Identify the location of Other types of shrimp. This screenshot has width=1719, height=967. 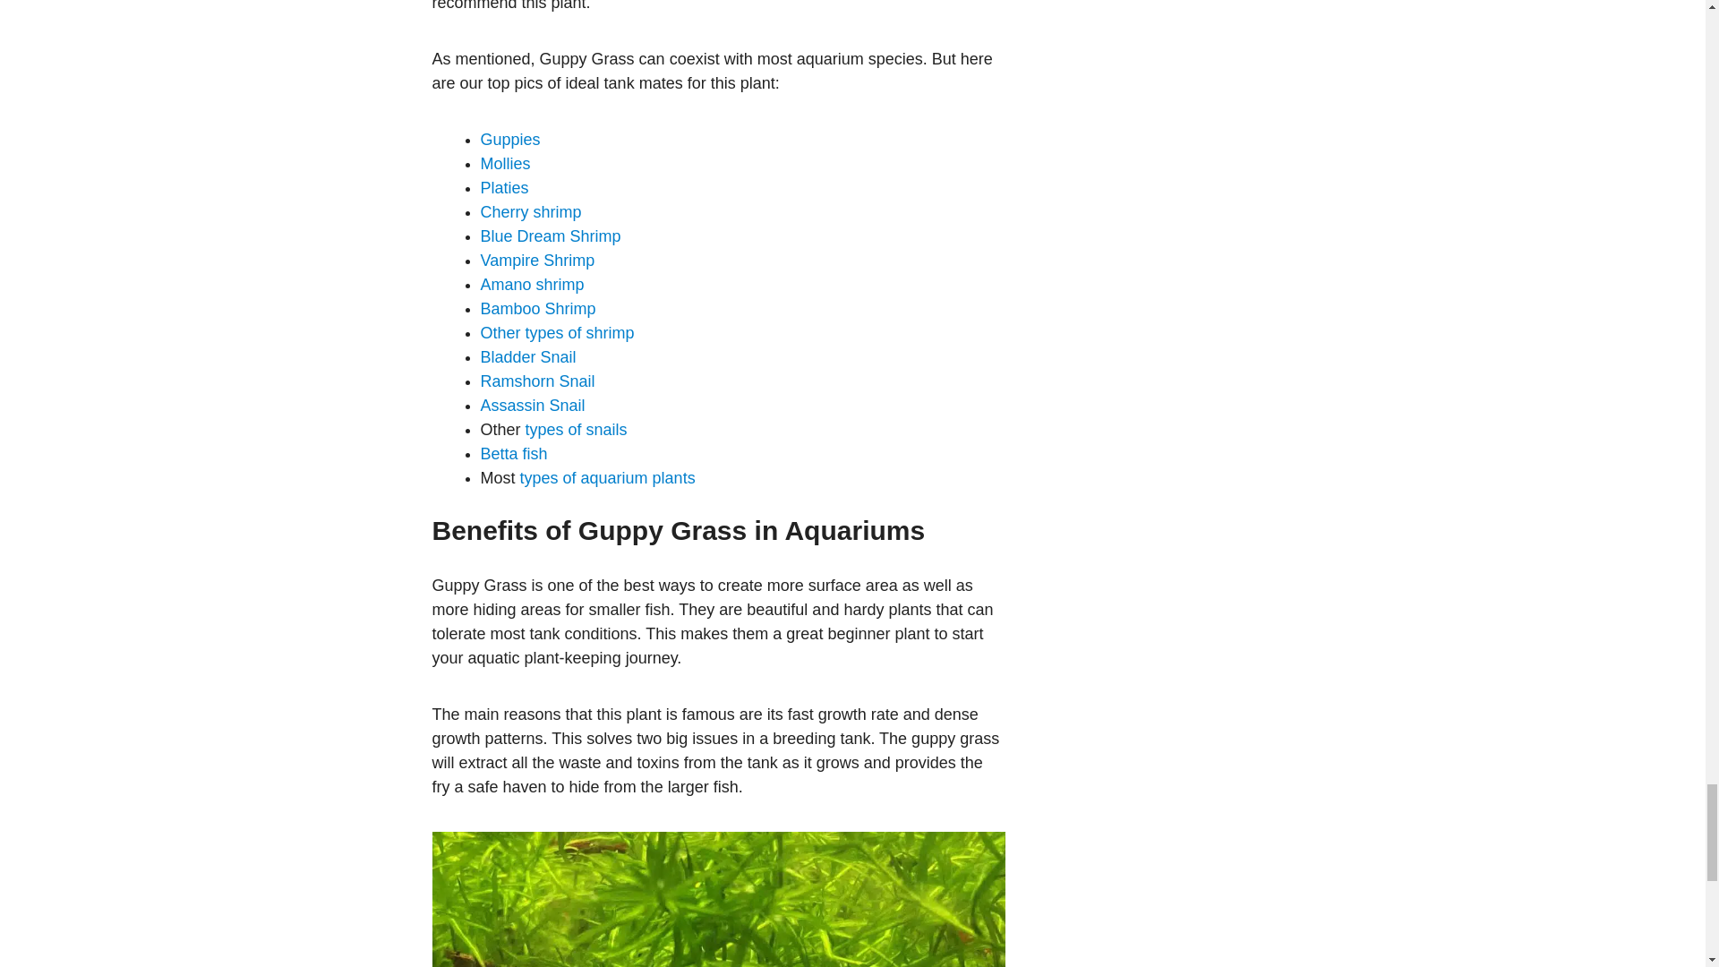
(557, 333).